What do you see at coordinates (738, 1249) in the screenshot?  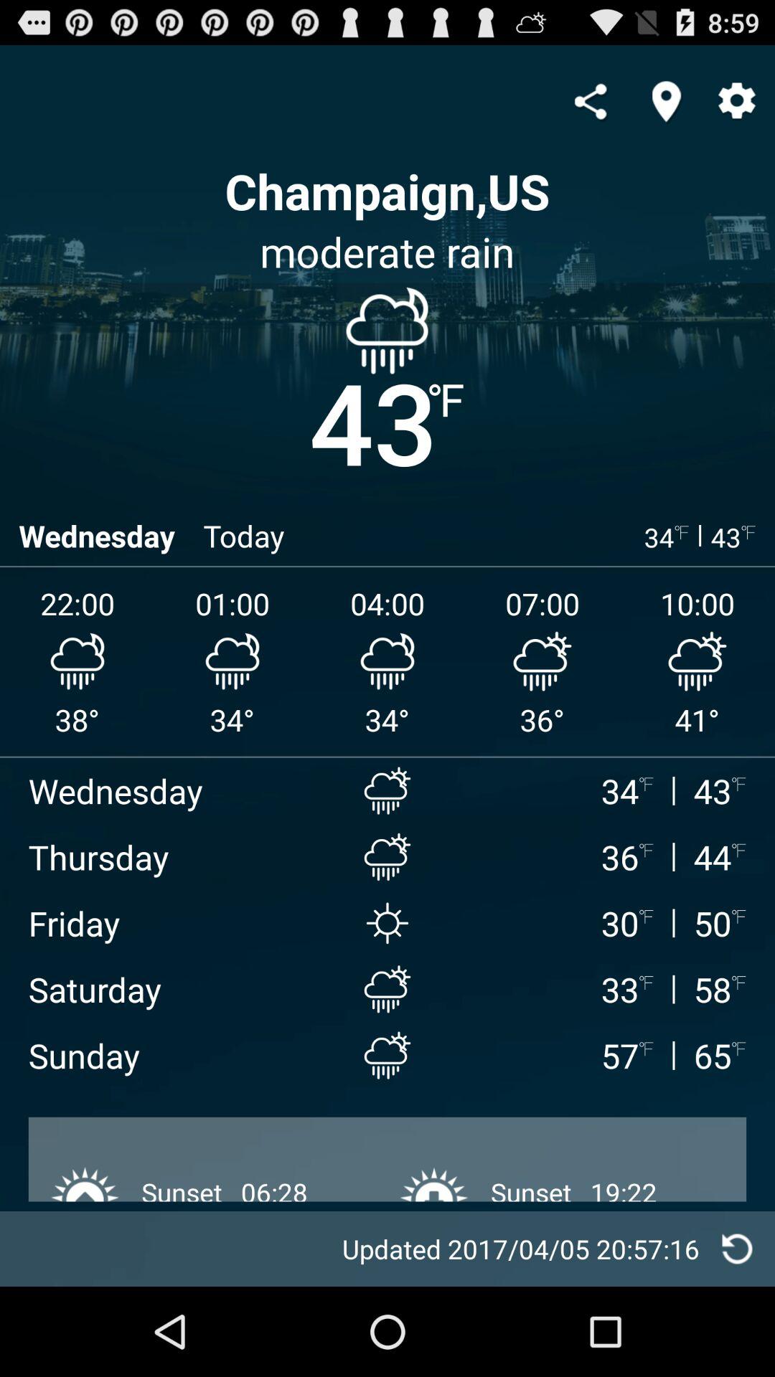 I see `reload` at bounding box center [738, 1249].